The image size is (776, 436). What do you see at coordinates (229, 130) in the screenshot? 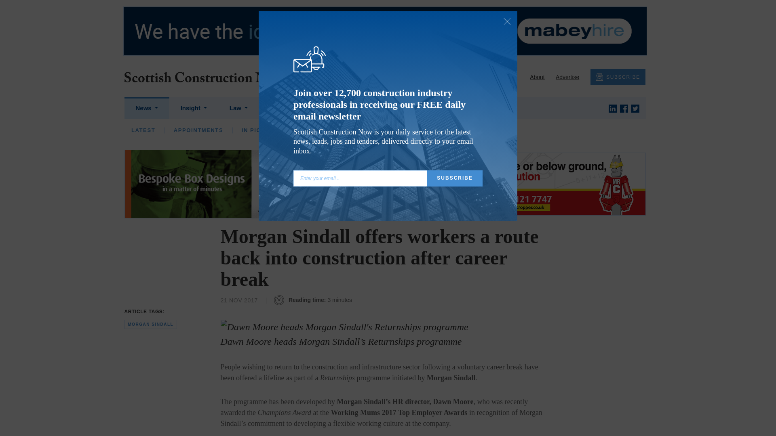
I see `CASES` at bounding box center [229, 130].